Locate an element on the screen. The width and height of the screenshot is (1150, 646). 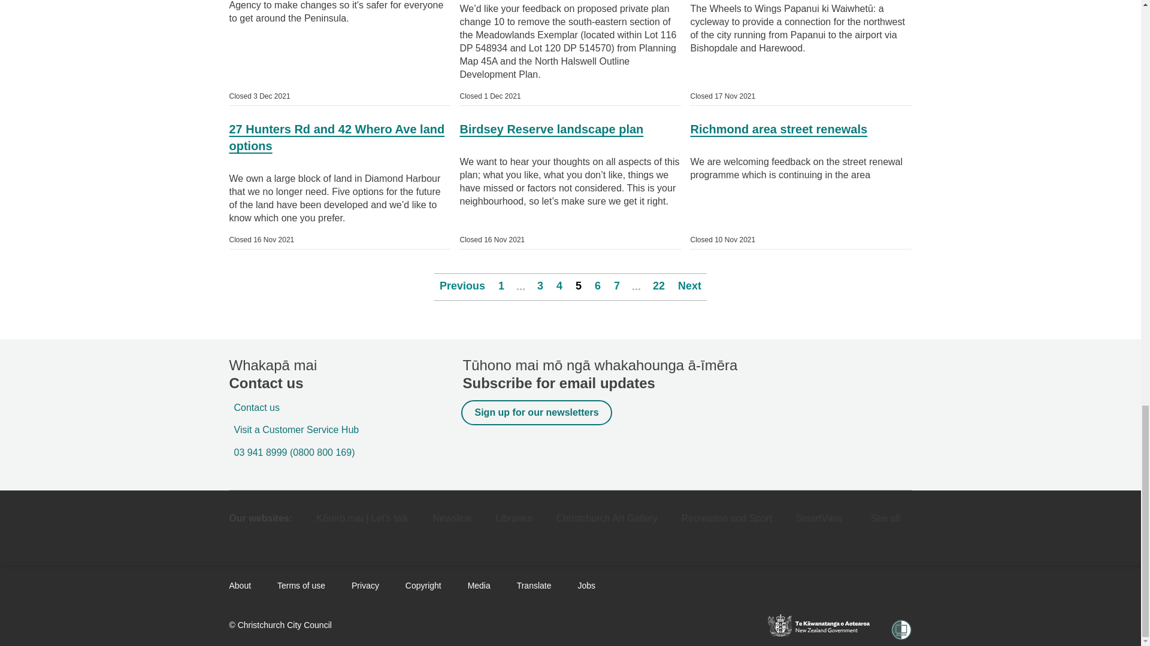
Richmond area street renewals is located at coordinates (801, 135).